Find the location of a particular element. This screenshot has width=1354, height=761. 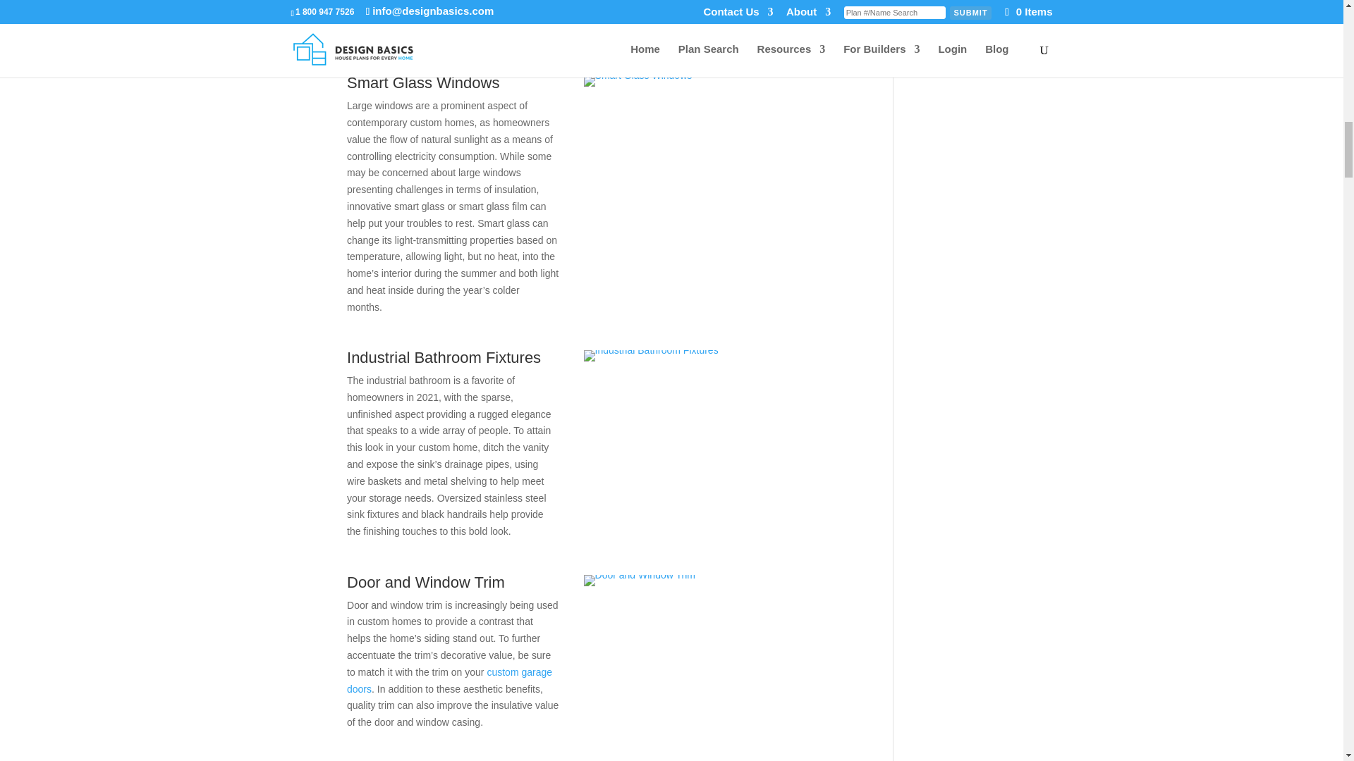

Smart Glass Windows is located at coordinates (638, 80).